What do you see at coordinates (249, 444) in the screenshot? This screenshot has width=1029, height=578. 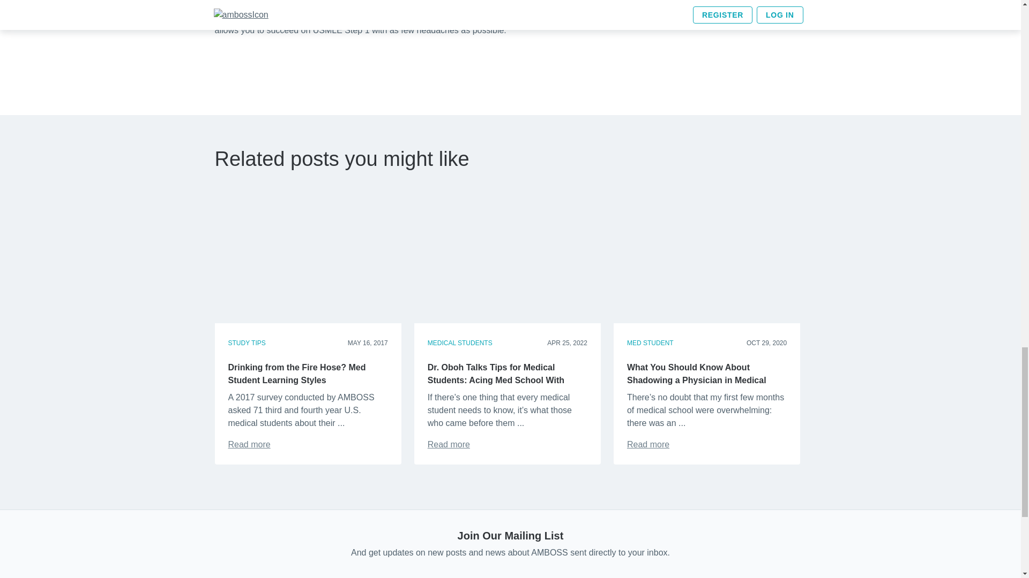 I see `Read more` at bounding box center [249, 444].